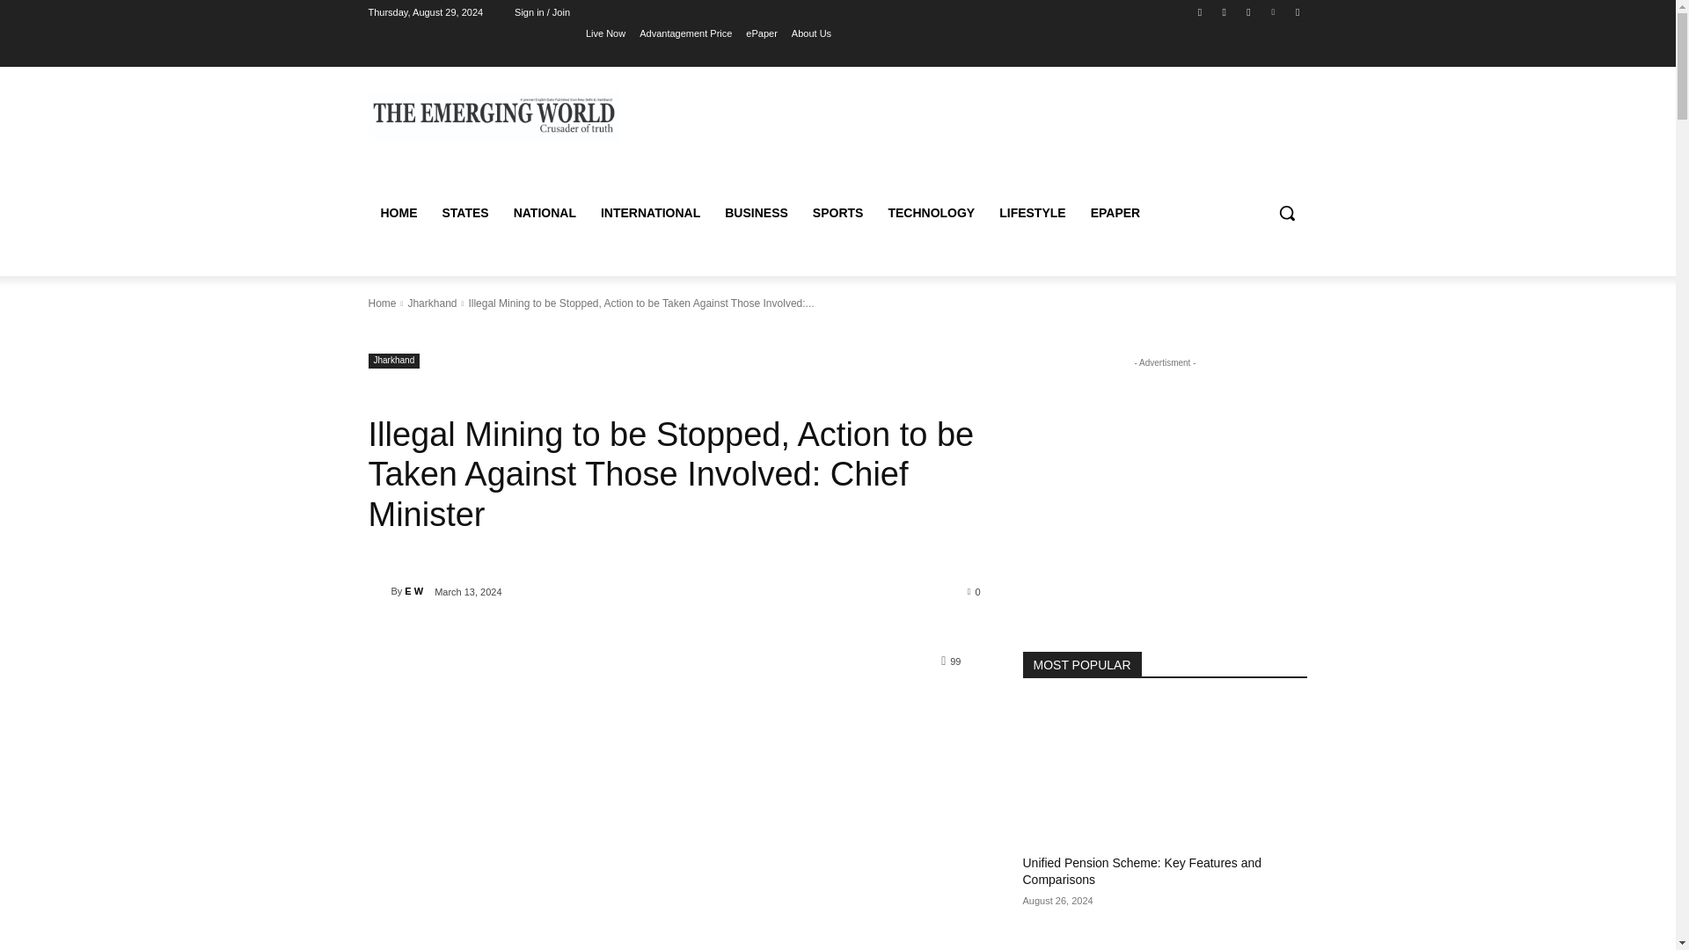  I want to click on Youtube, so click(1297, 11).